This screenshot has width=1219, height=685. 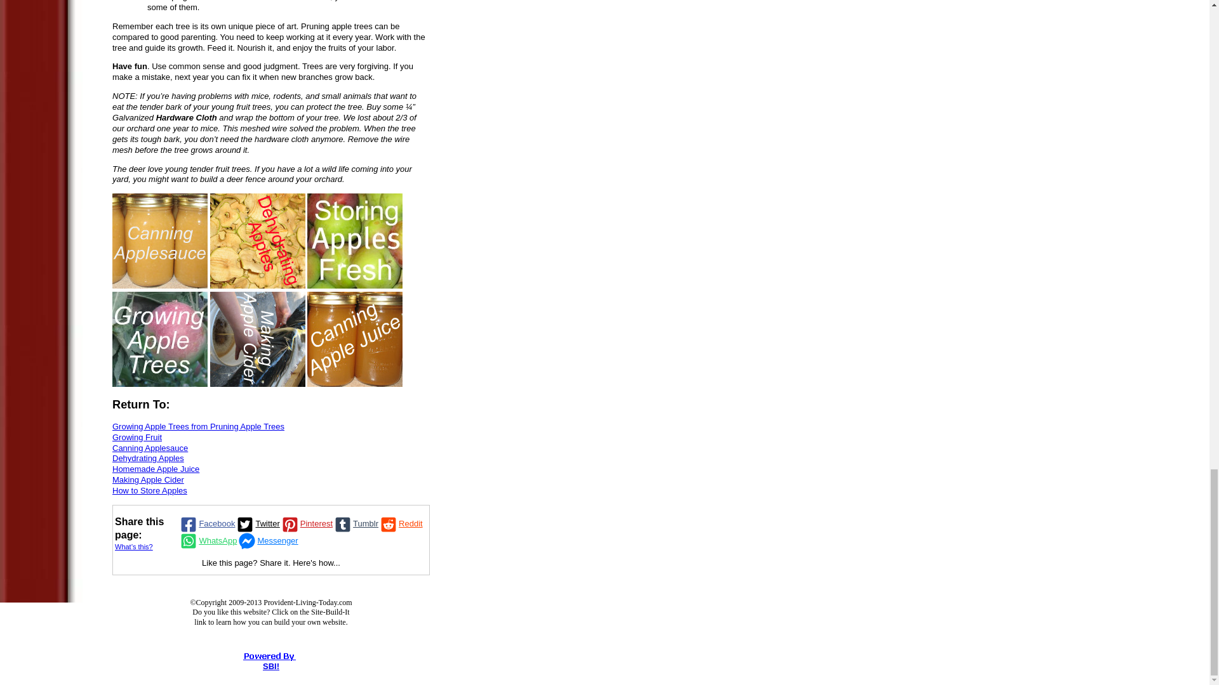 I want to click on Dehydrating Apples, so click(x=258, y=240).